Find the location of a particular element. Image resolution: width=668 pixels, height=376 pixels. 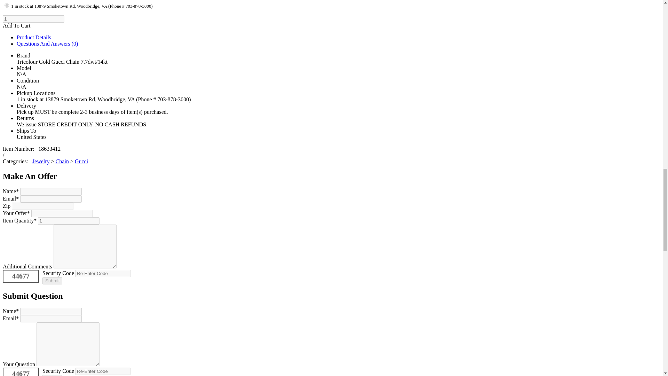

1 is located at coordinates (69, 221).